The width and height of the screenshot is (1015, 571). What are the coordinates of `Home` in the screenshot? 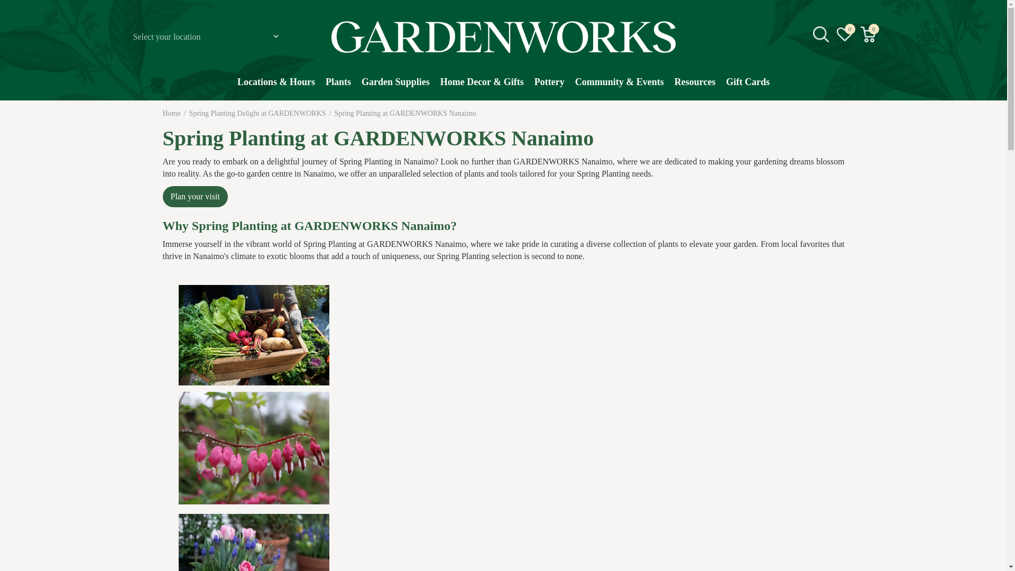 It's located at (171, 113).